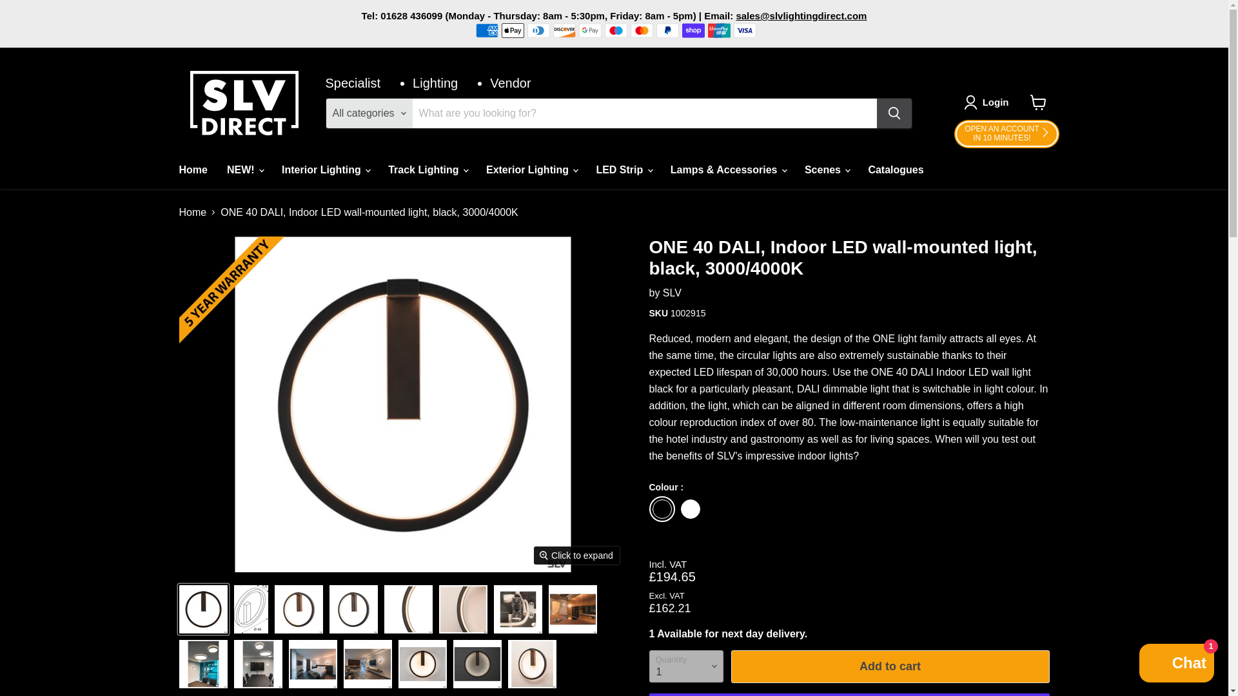 The width and height of the screenshot is (1238, 696). Describe the element at coordinates (538, 30) in the screenshot. I see `Diners Club` at that location.